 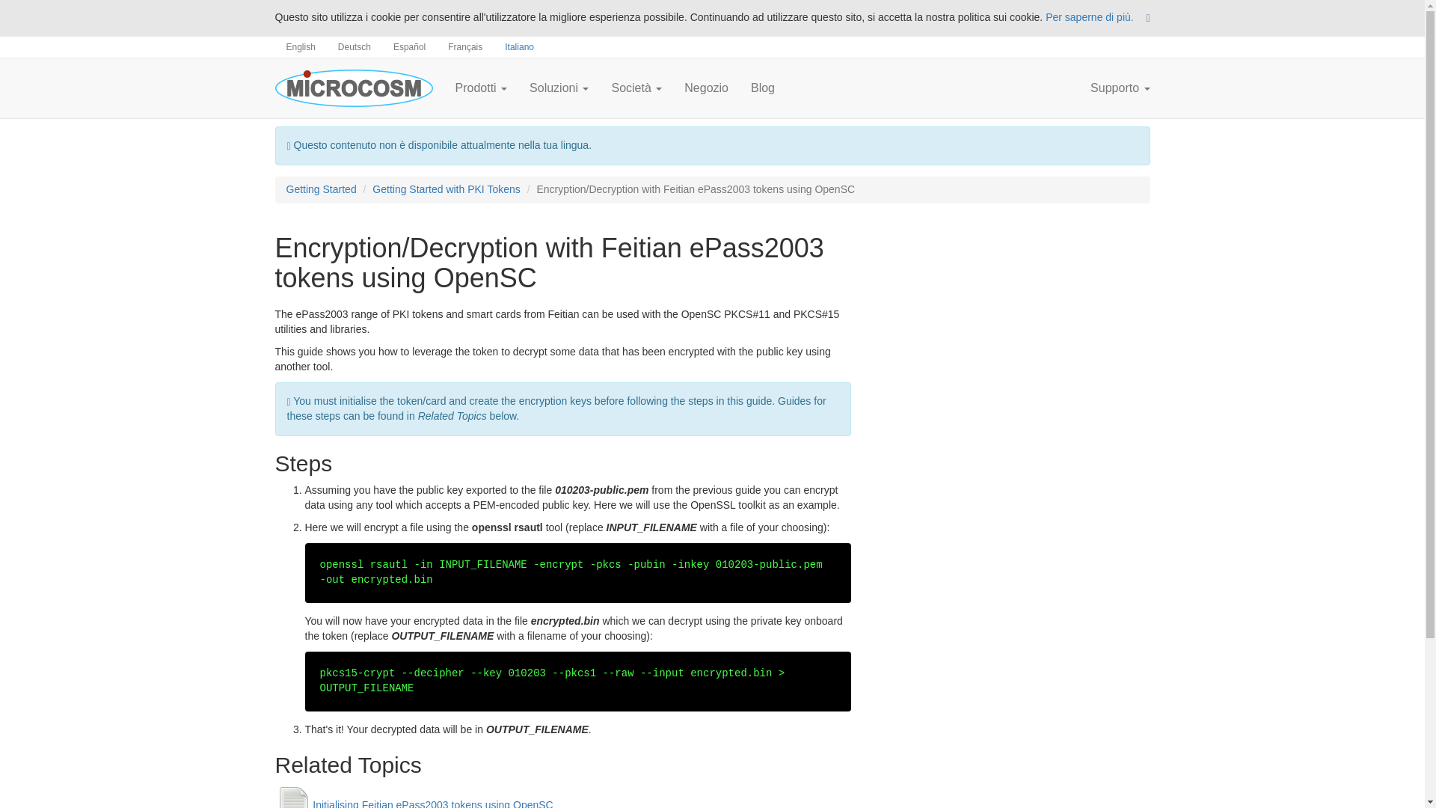 I want to click on Soluzioni, so click(x=559, y=88).